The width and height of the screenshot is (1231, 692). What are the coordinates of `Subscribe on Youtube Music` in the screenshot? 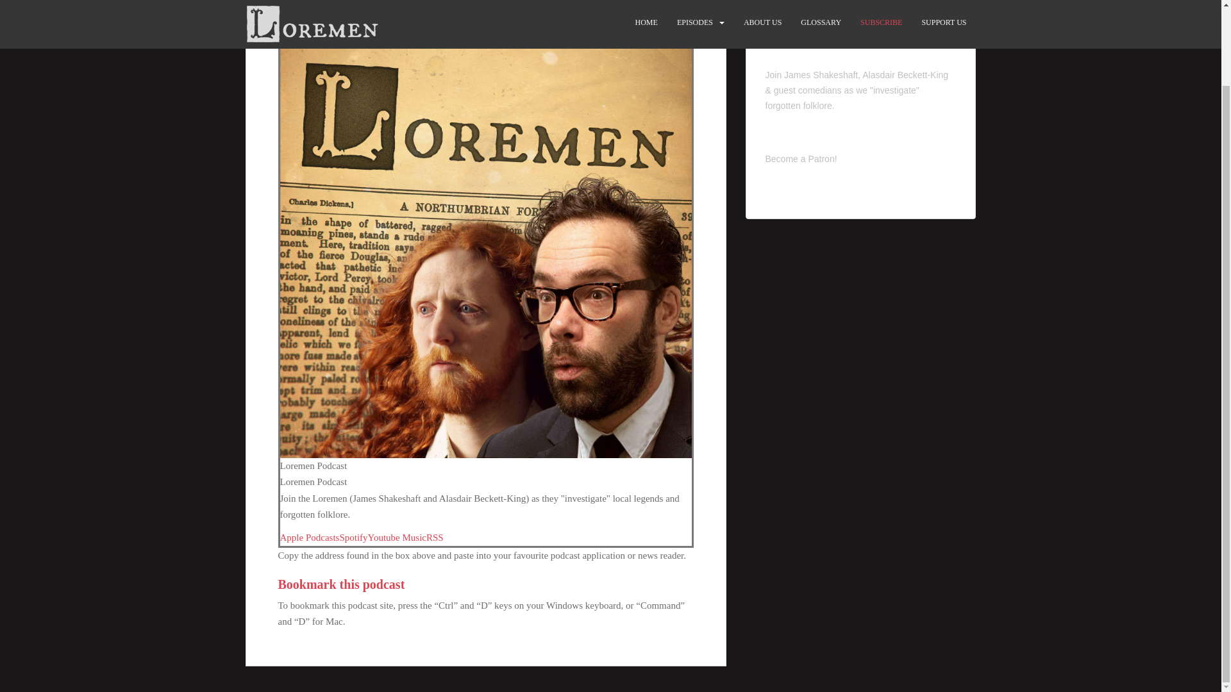 It's located at (397, 537).